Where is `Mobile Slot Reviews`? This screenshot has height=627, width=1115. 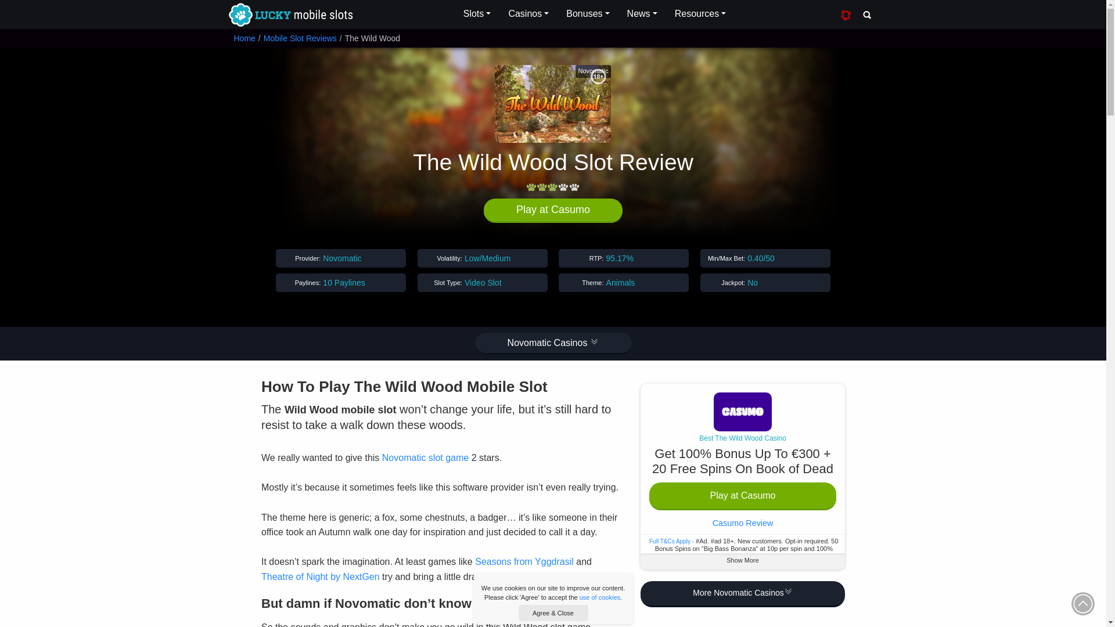 Mobile Slot Reviews is located at coordinates (300, 38).